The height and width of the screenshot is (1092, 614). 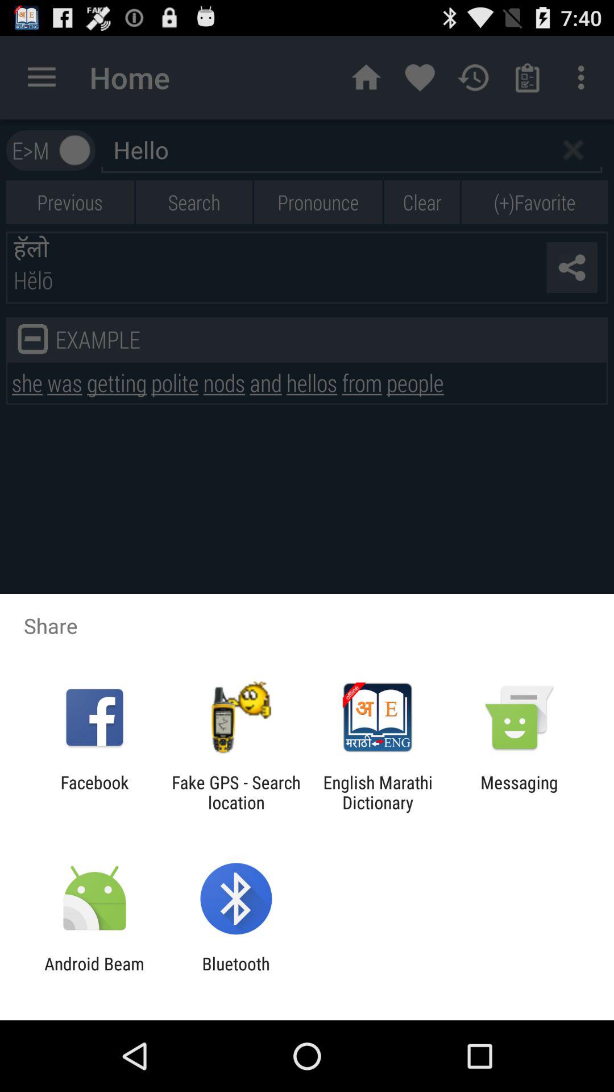 What do you see at coordinates (377, 792) in the screenshot?
I see `click icon to the left of messaging` at bounding box center [377, 792].